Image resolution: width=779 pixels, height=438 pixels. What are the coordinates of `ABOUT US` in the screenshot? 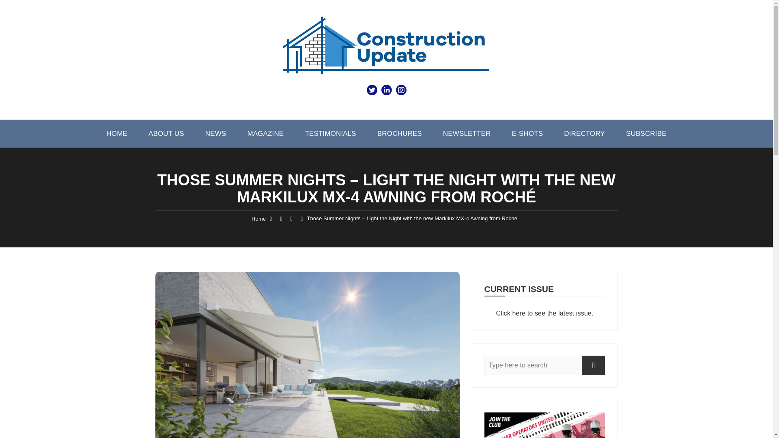 It's located at (11, 133).